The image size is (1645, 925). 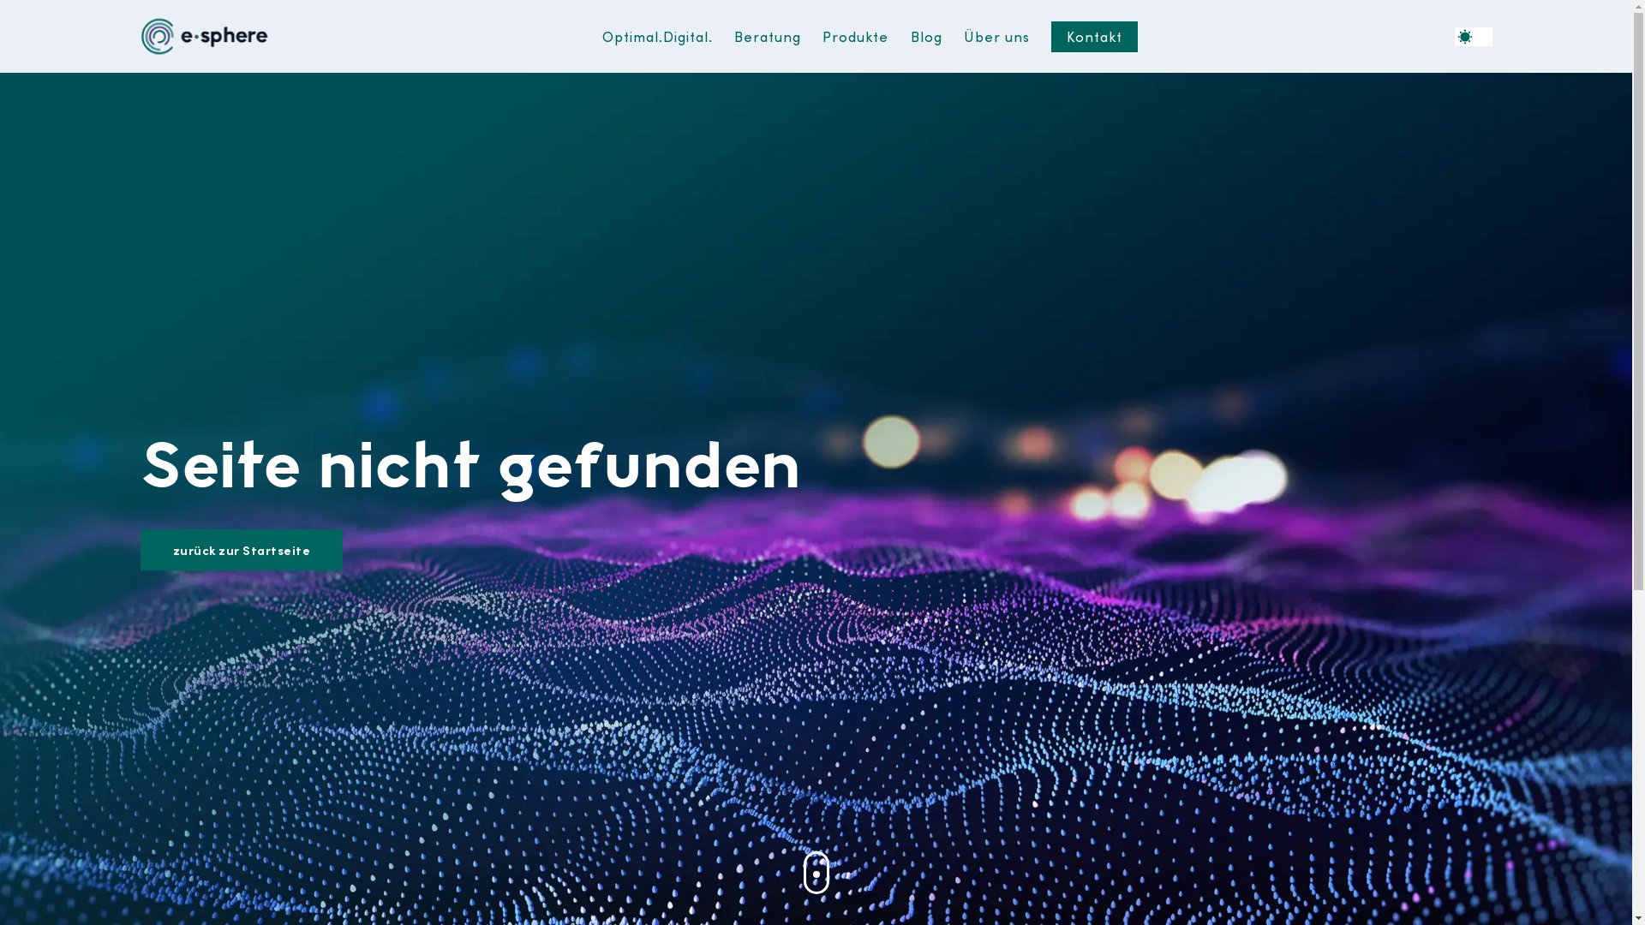 I want to click on Optimal.Digital., so click(x=658, y=37).